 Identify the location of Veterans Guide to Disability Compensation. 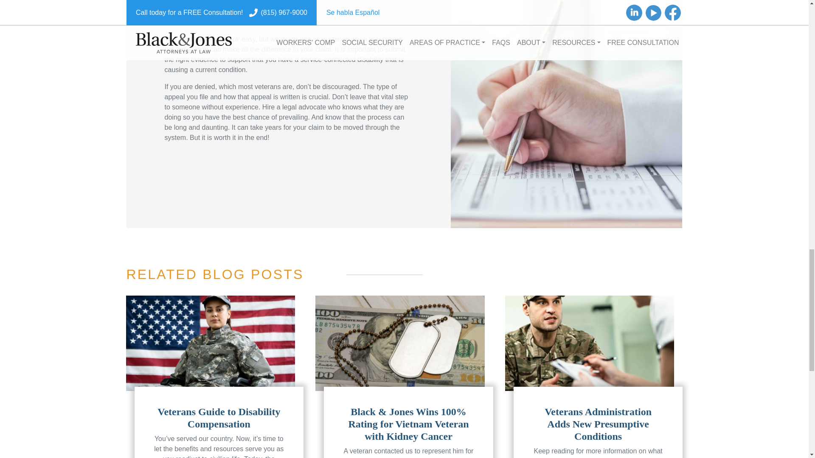
(219, 418).